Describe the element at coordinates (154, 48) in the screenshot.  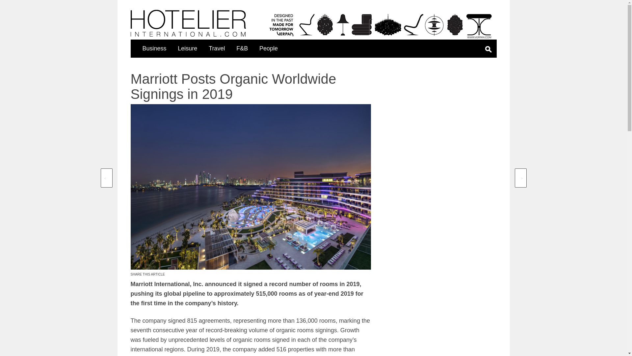
I see `Business` at that location.